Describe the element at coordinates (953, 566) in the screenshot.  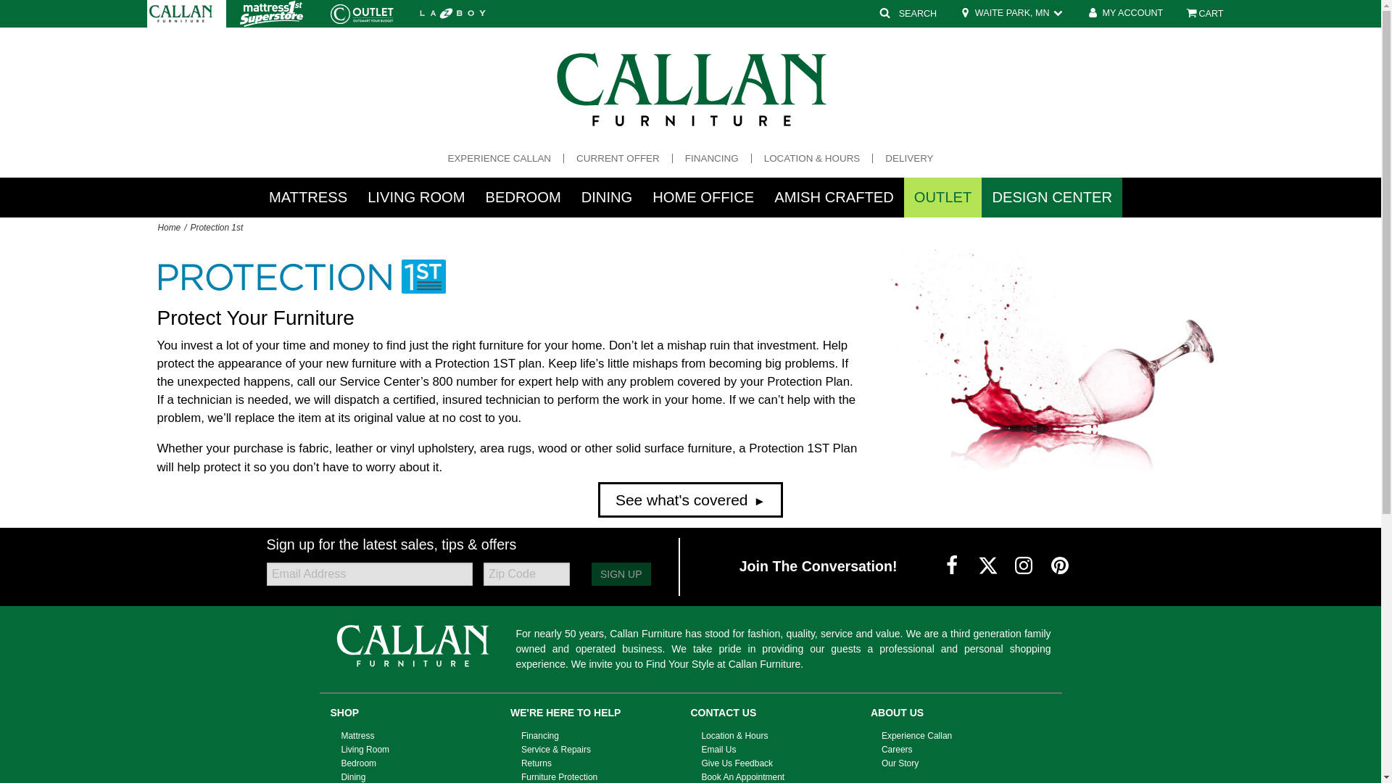
I see `Visit Our Facebook Page` at that location.